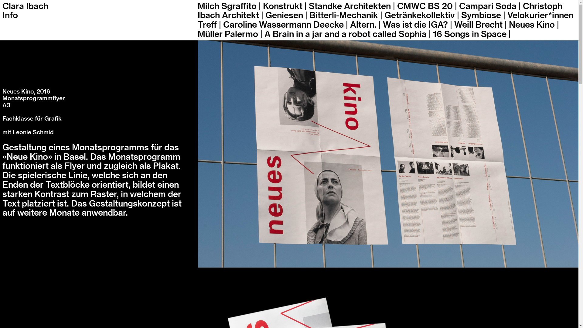  What do you see at coordinates (283, 6) in the screenshot?
I see `Konstrukt` at bounding box center [283, 6].